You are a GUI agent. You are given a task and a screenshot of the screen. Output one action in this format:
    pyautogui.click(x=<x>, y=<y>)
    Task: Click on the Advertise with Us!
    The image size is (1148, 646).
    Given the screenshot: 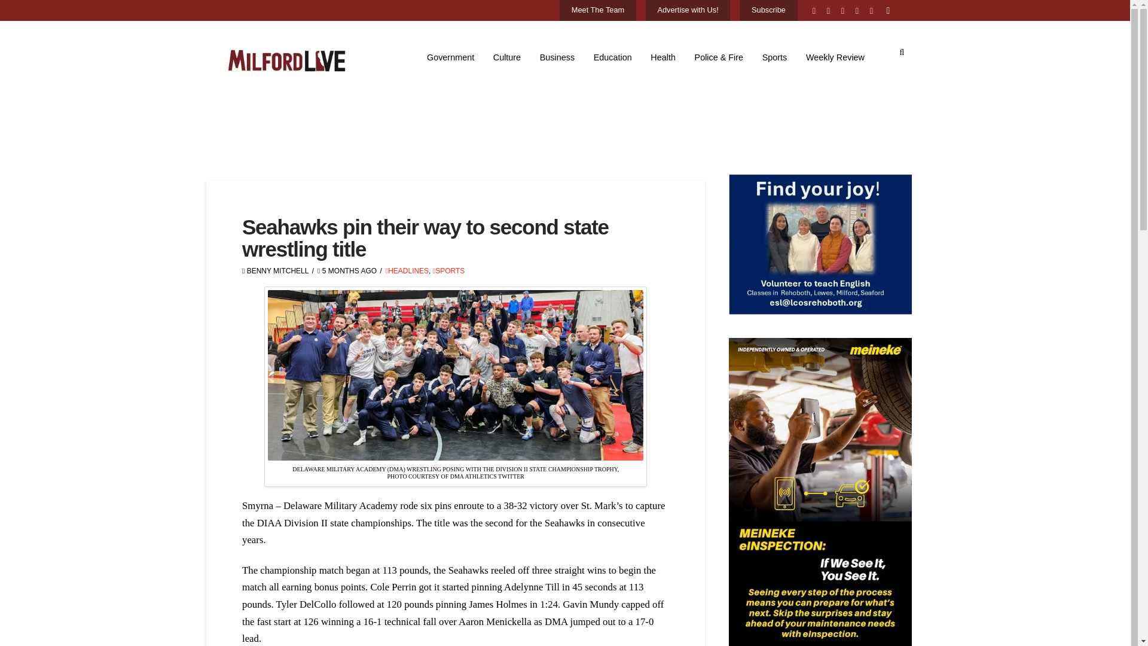 What is the action you would take?
    pyautogui.click(x=688, y=11)
    